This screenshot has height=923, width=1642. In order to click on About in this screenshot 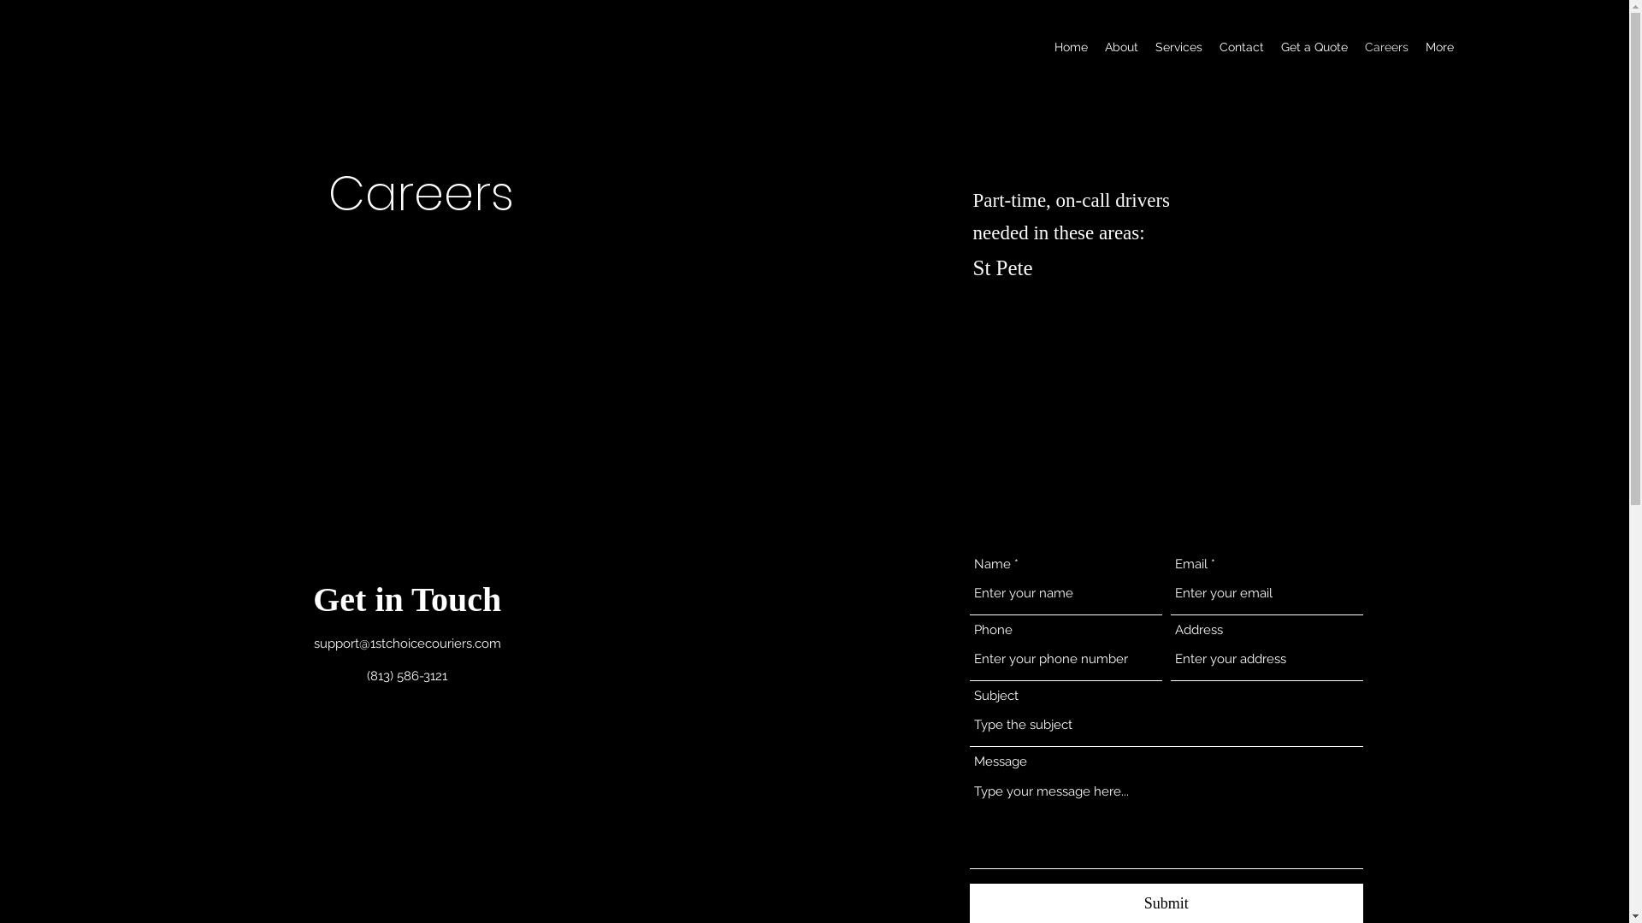, I will do `click(1122, 47)`.